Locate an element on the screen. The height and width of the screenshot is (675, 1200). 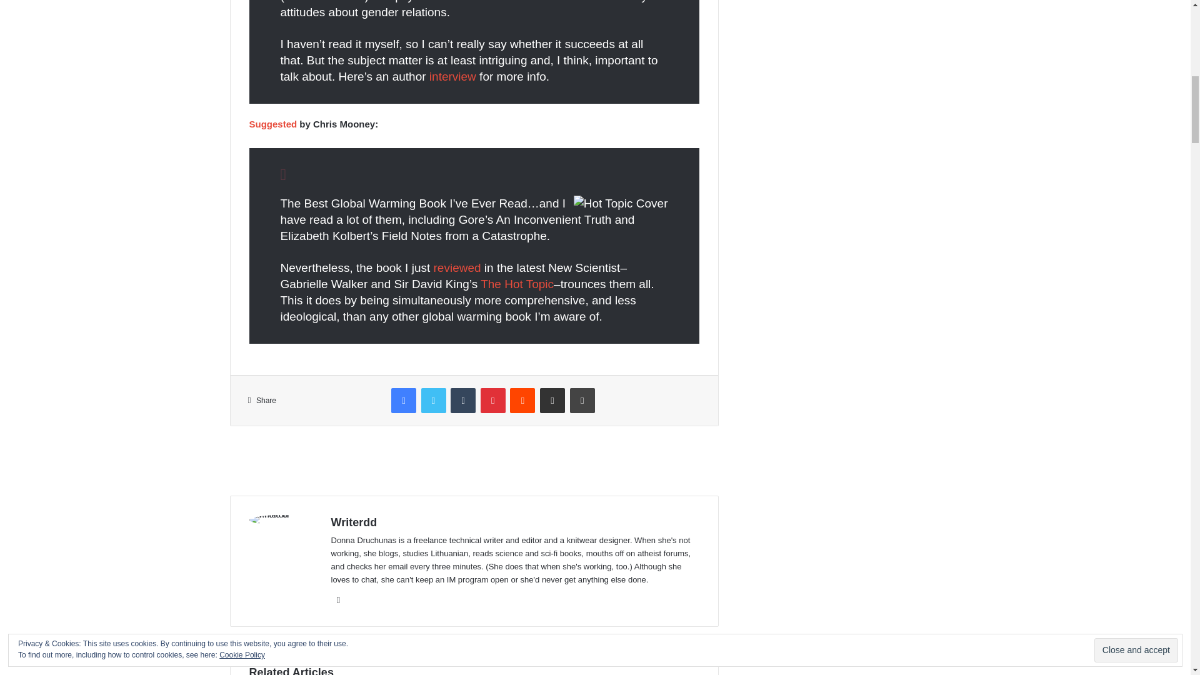
Pinterest is located at coordinates (492, 400).